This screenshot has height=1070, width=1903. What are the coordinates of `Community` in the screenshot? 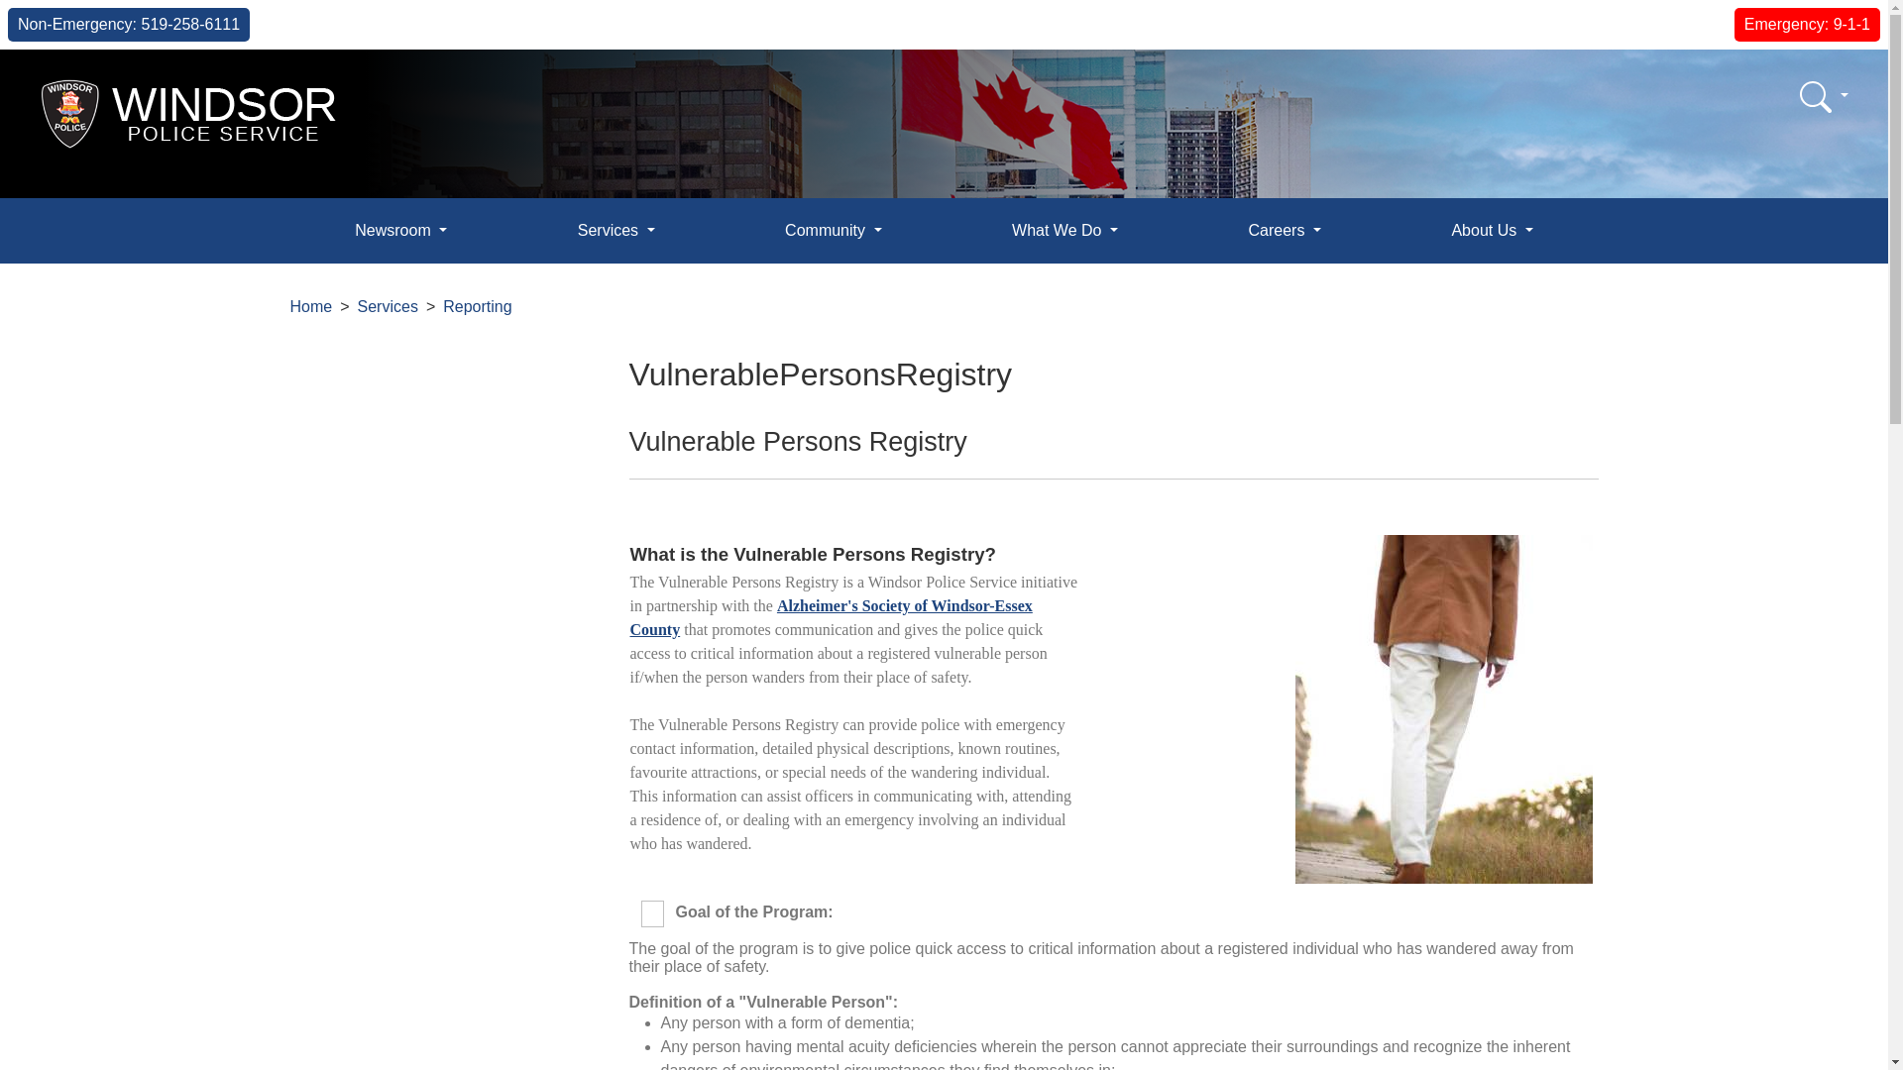 It's located at (833, 230).